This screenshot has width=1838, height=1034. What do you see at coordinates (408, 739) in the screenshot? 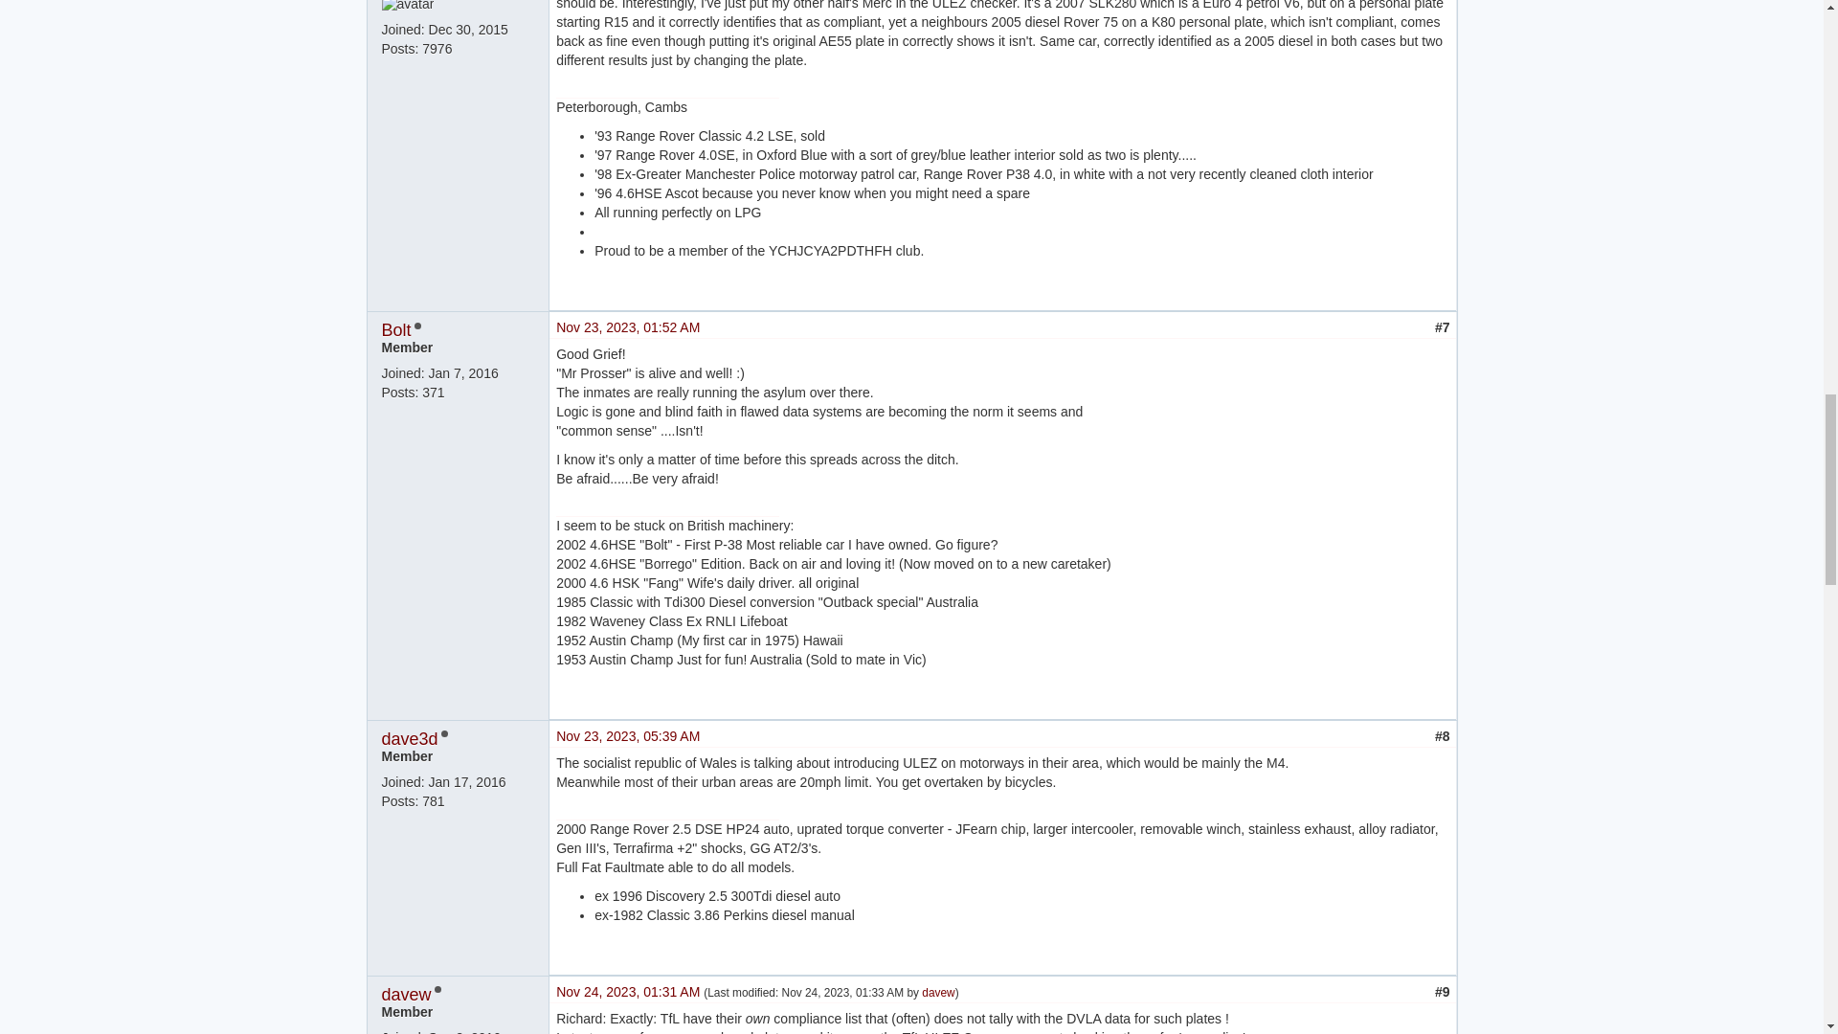
I see `dave3d` at bounding box center [408, 739].